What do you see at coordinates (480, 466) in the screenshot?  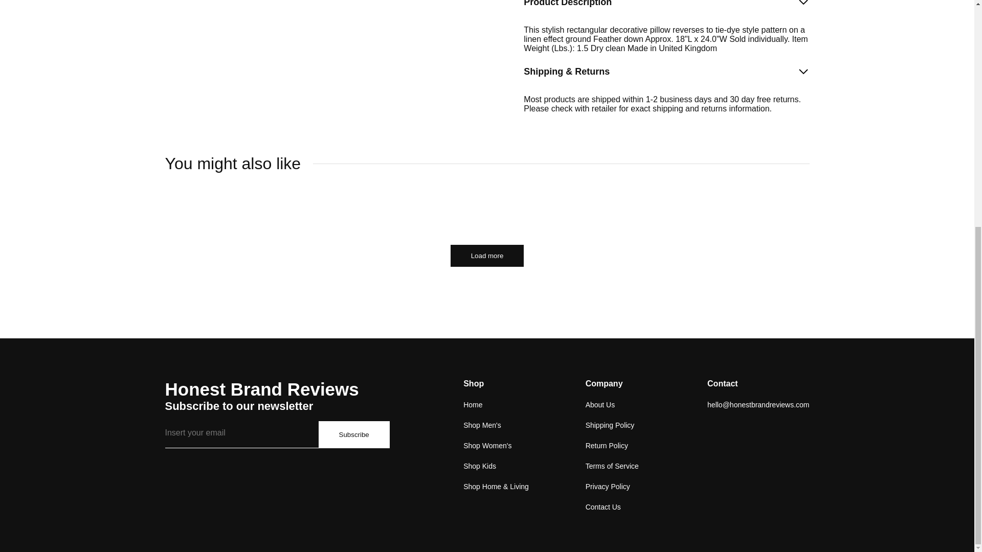 I see `Shop Kids` at bounding box center [480, 466].